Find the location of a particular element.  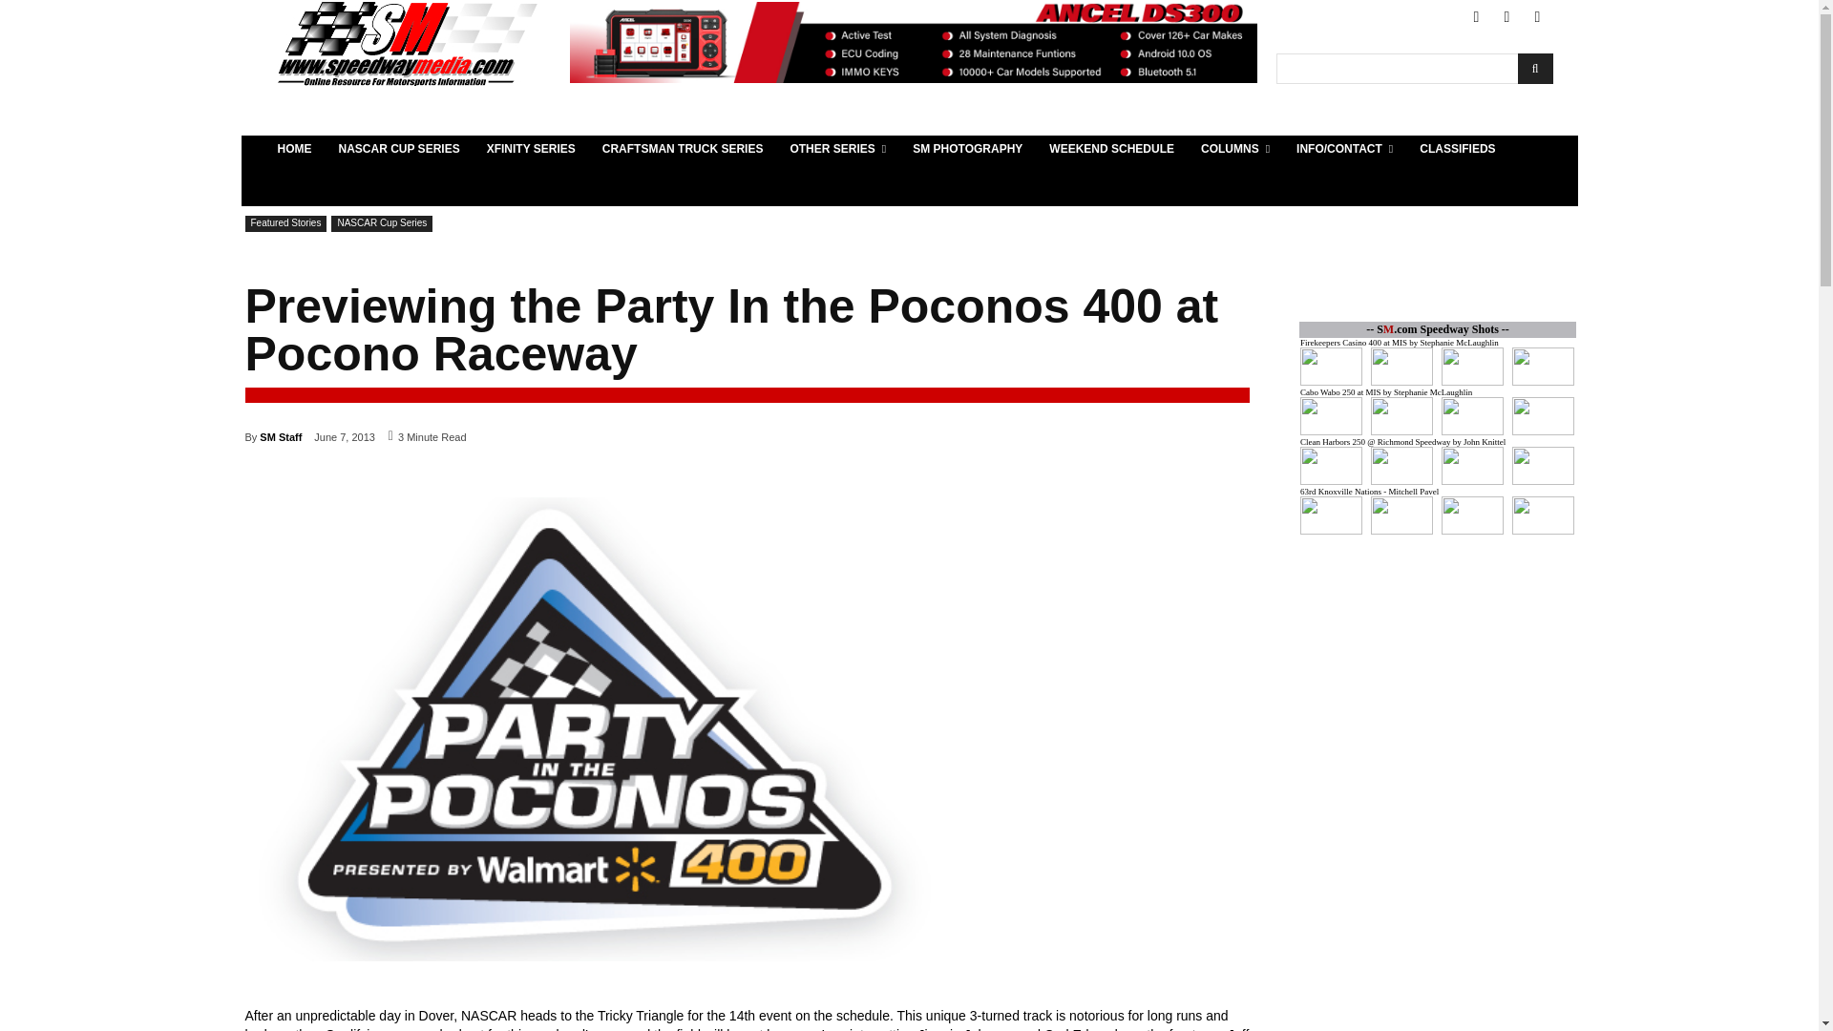

OTHER SERIES is located at coordinates (837, 149).